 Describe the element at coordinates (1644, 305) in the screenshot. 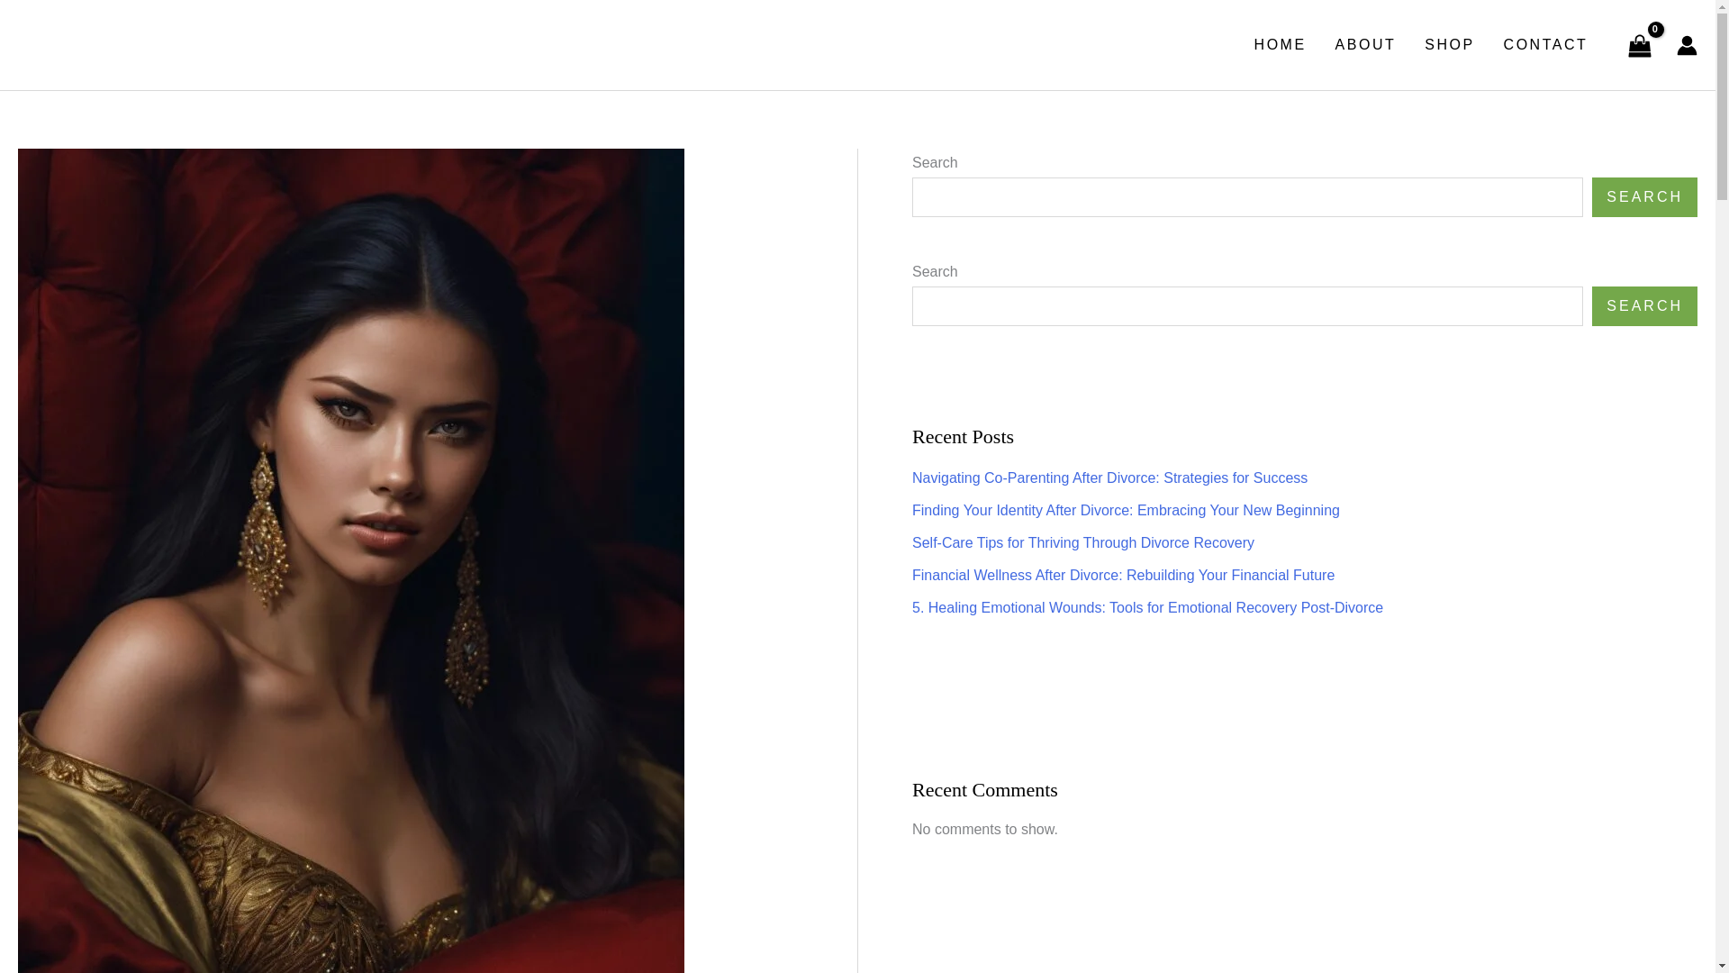

I see `SEARCH` at that location.